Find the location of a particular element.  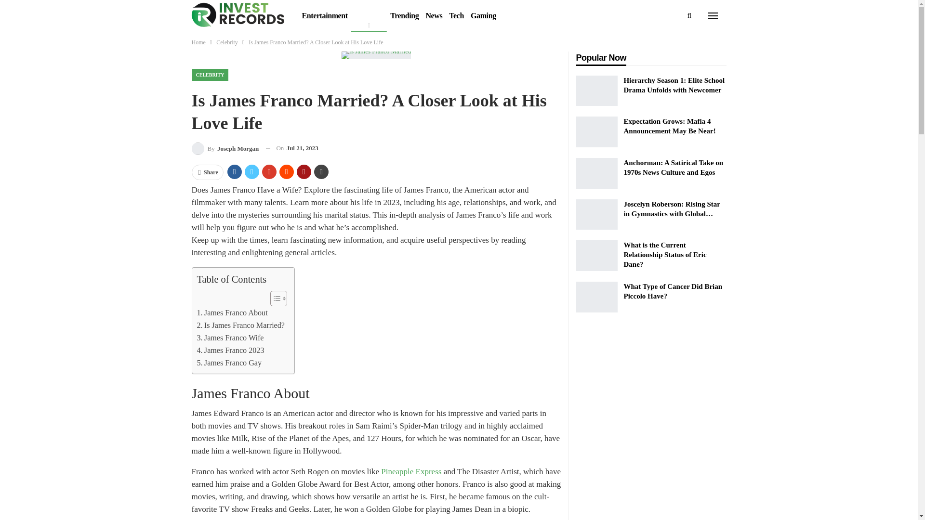

By Joseph Morgan is located at coordinates (225, 148).